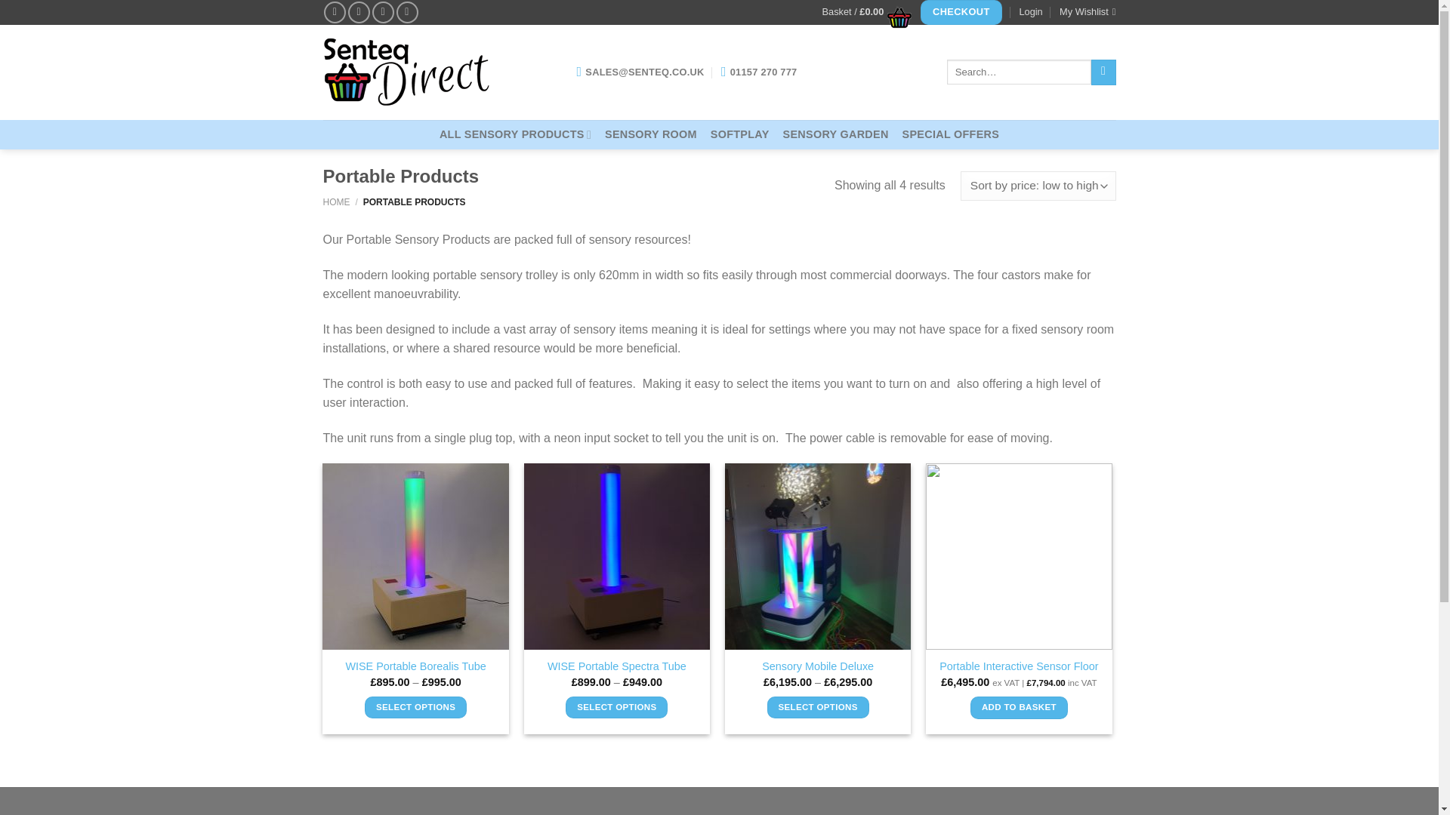 This screenshot has height=815, width=1450. Describe the element at coordinates (407, 12) in the screenshot. I see `Follow on Pinterest` at that location.